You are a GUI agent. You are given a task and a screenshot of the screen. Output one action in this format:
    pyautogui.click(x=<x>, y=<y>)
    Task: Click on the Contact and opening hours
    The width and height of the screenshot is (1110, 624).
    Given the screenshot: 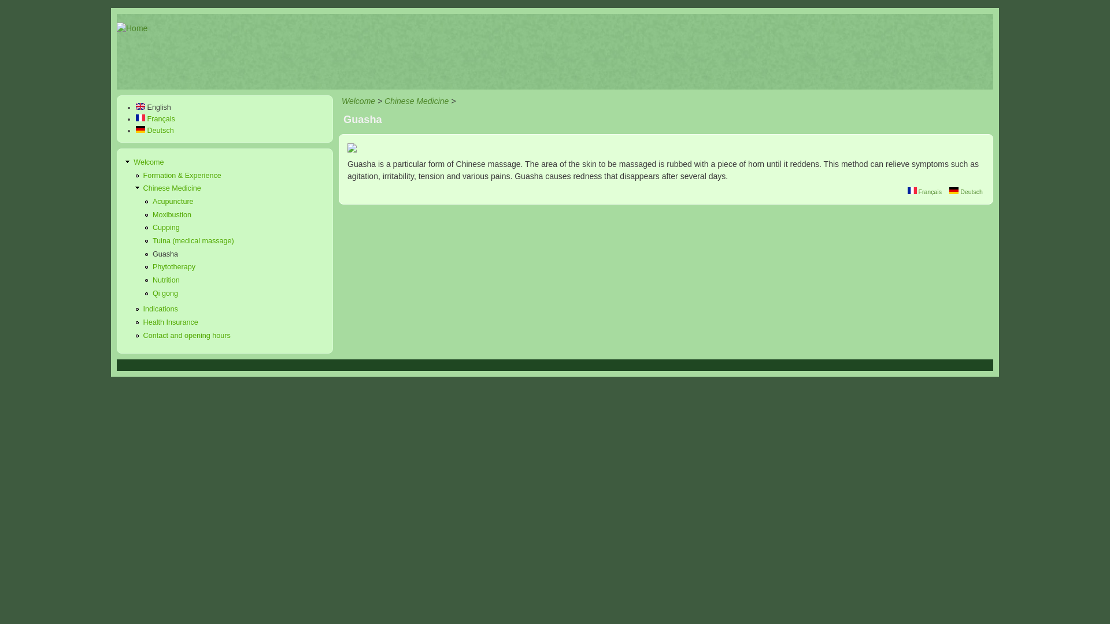 What is the action you would take?
    pyautogui.click(x=187, y=336)
    